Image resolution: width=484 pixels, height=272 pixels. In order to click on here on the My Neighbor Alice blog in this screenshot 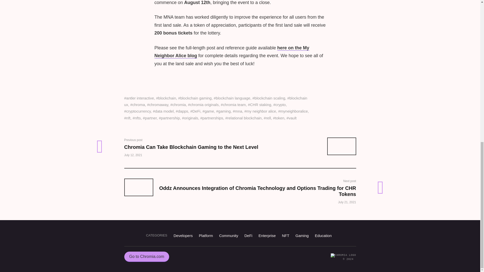, I will do `click(232, 52)`.